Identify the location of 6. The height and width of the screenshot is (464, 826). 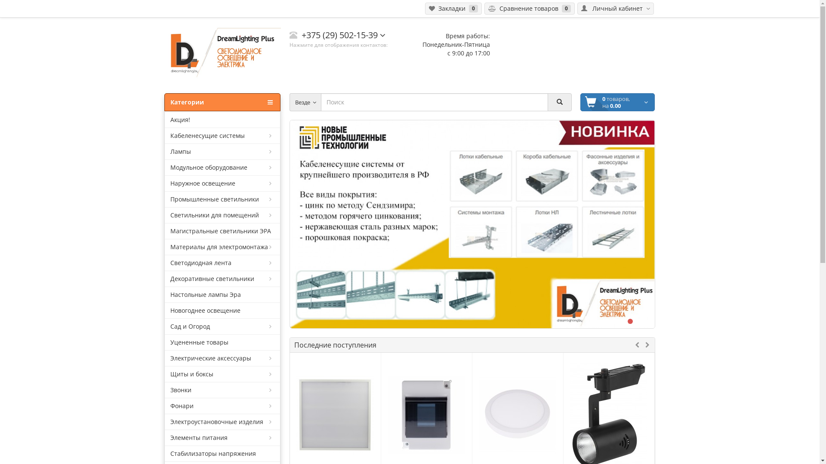
(645, 321).